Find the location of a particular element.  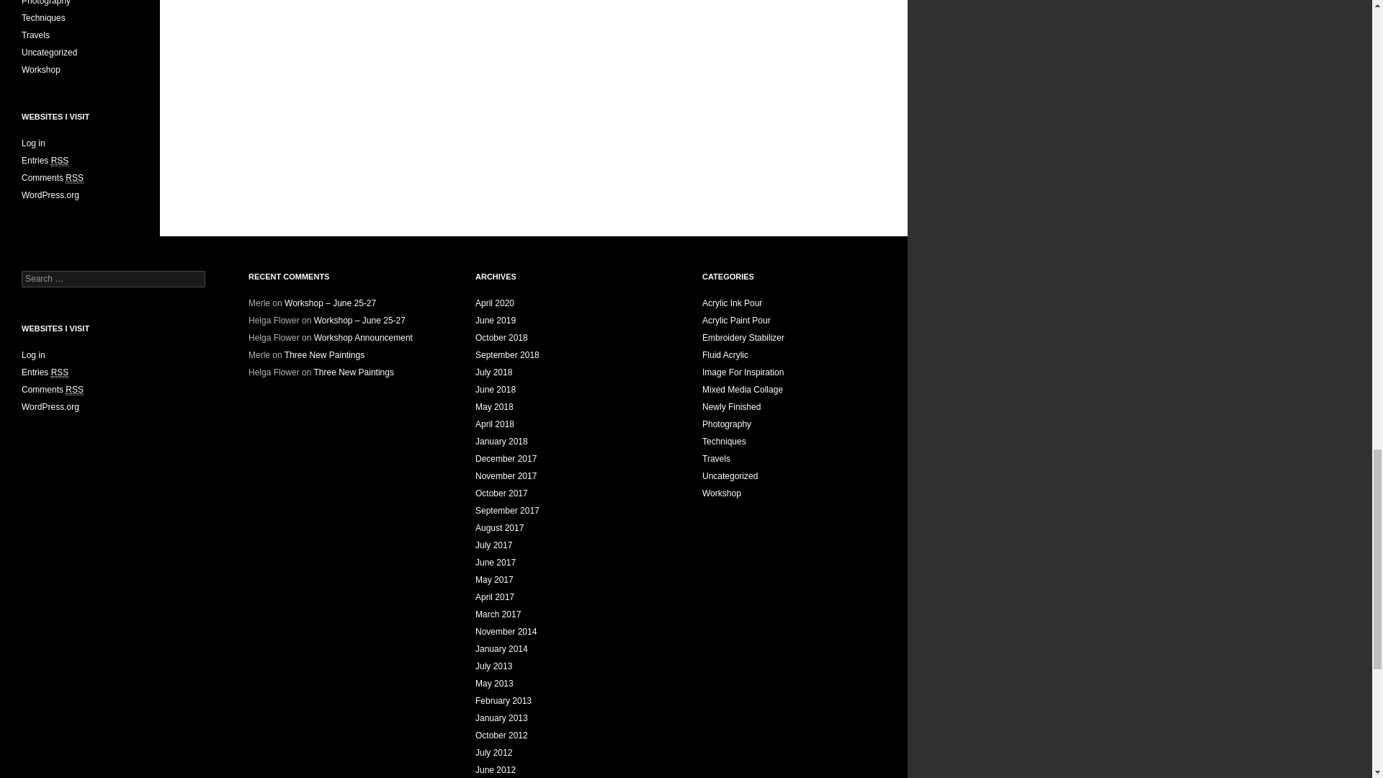

Really Simple Syndication is located at coordinates (73, 177).